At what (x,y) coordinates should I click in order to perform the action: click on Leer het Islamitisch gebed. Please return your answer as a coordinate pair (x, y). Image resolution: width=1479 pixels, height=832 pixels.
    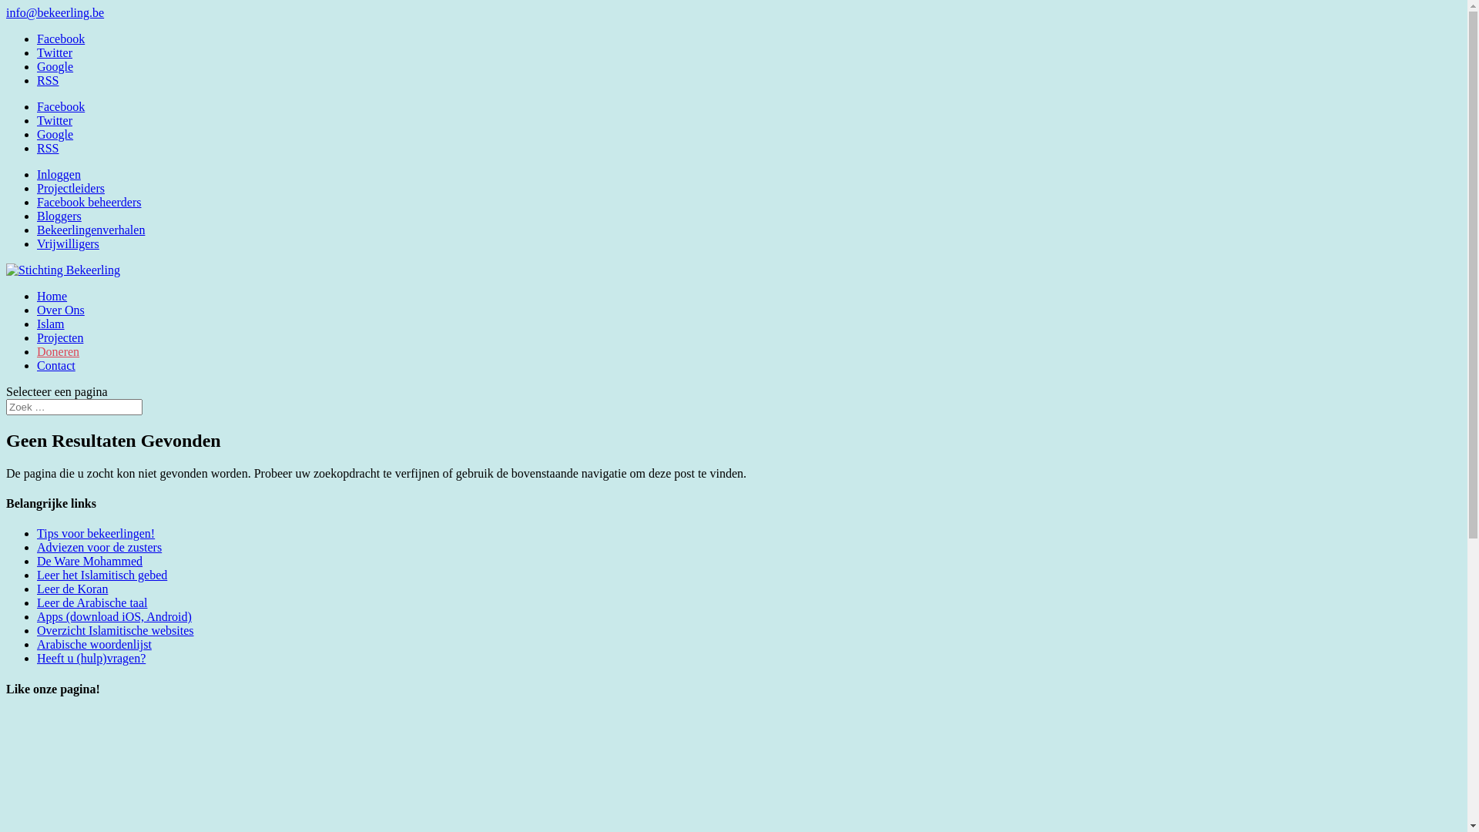
    Looking at the image, I should click on (102, 575).